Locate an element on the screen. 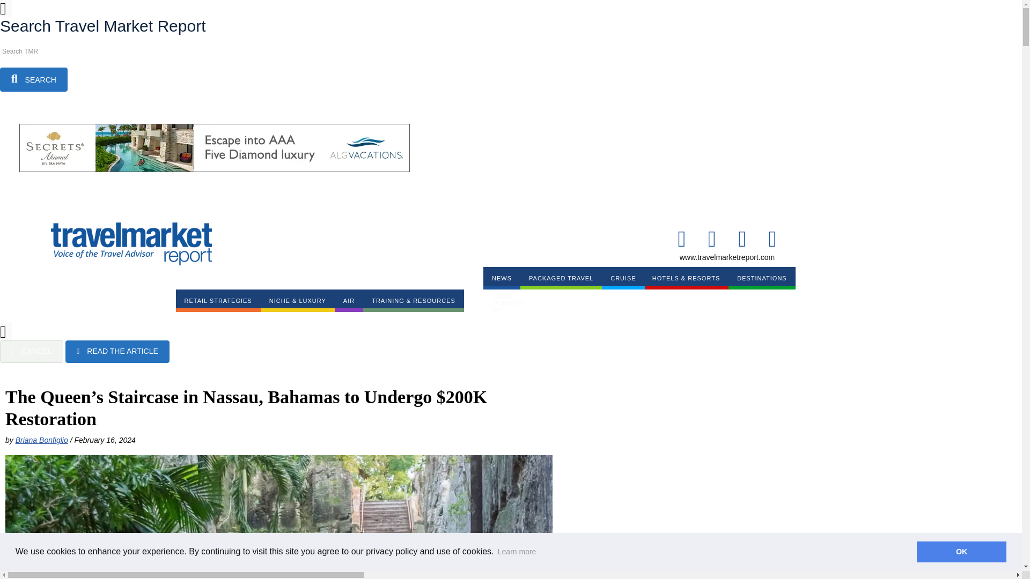 Image resolution: width=1030 pixels, height=579 pixels. READ THE ARTICLE is located at coordinates (117, 352).